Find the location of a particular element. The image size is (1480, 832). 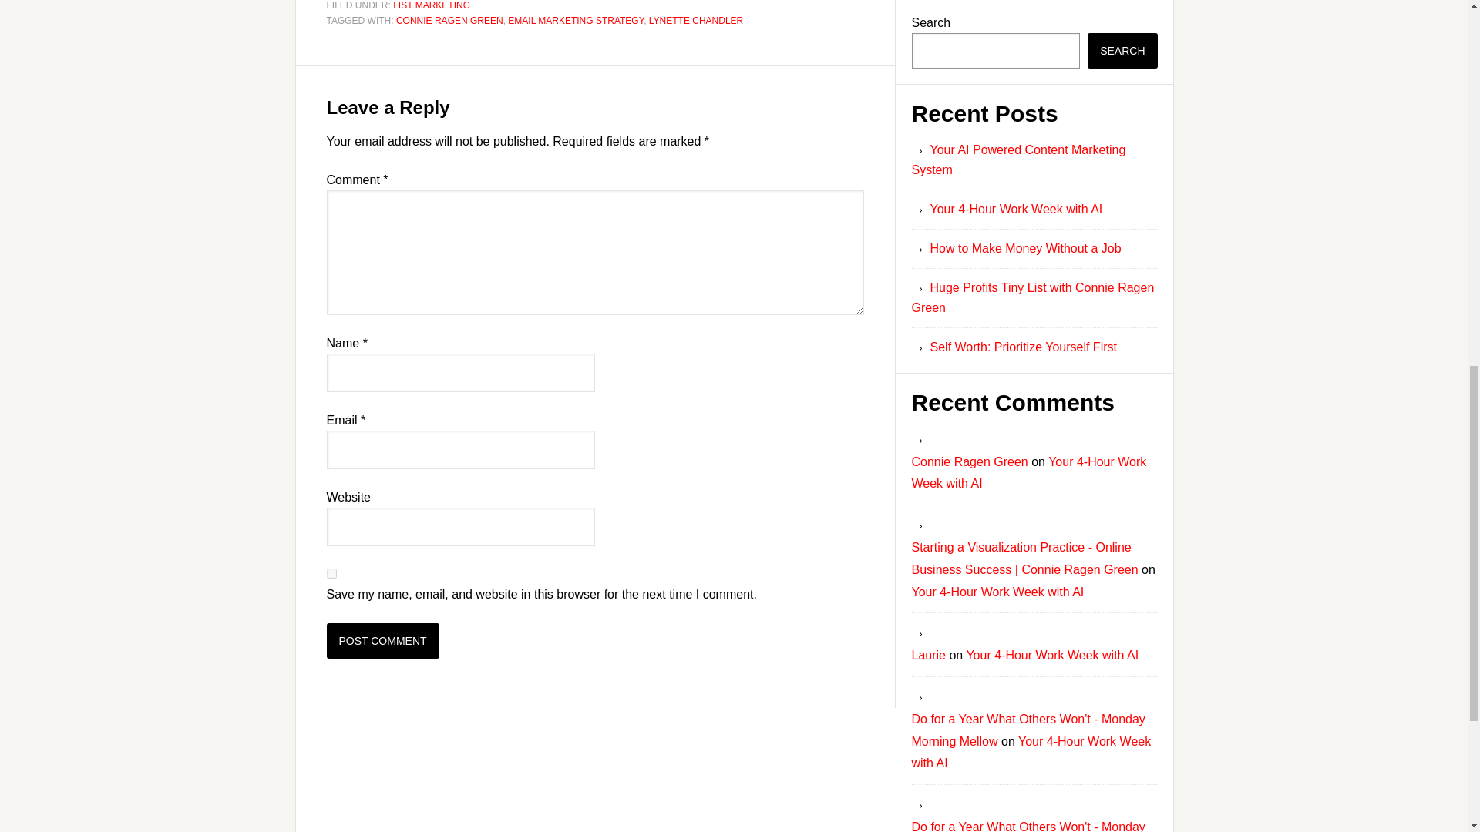

Your 4-Hour Work Week with AI is located at coordinates (1031, 752).